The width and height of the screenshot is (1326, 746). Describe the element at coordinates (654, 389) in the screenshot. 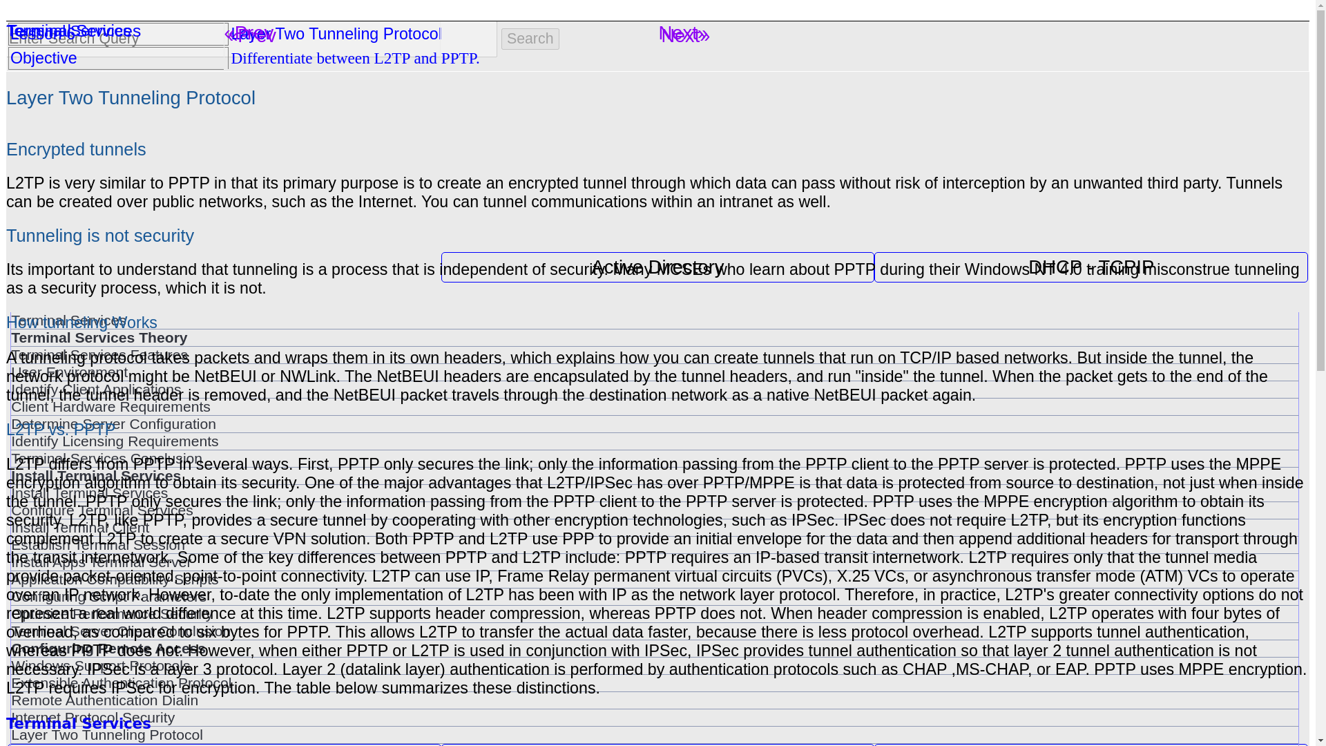

I see `Identify Client Applications` at that location.